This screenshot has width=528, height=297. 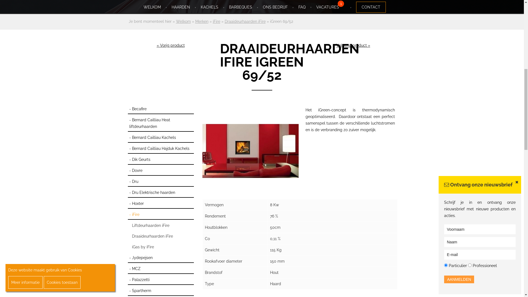 What do you see at coordinates (217, 261) in the screenshot?
I see `iFire` at bounding box center [217, 261].